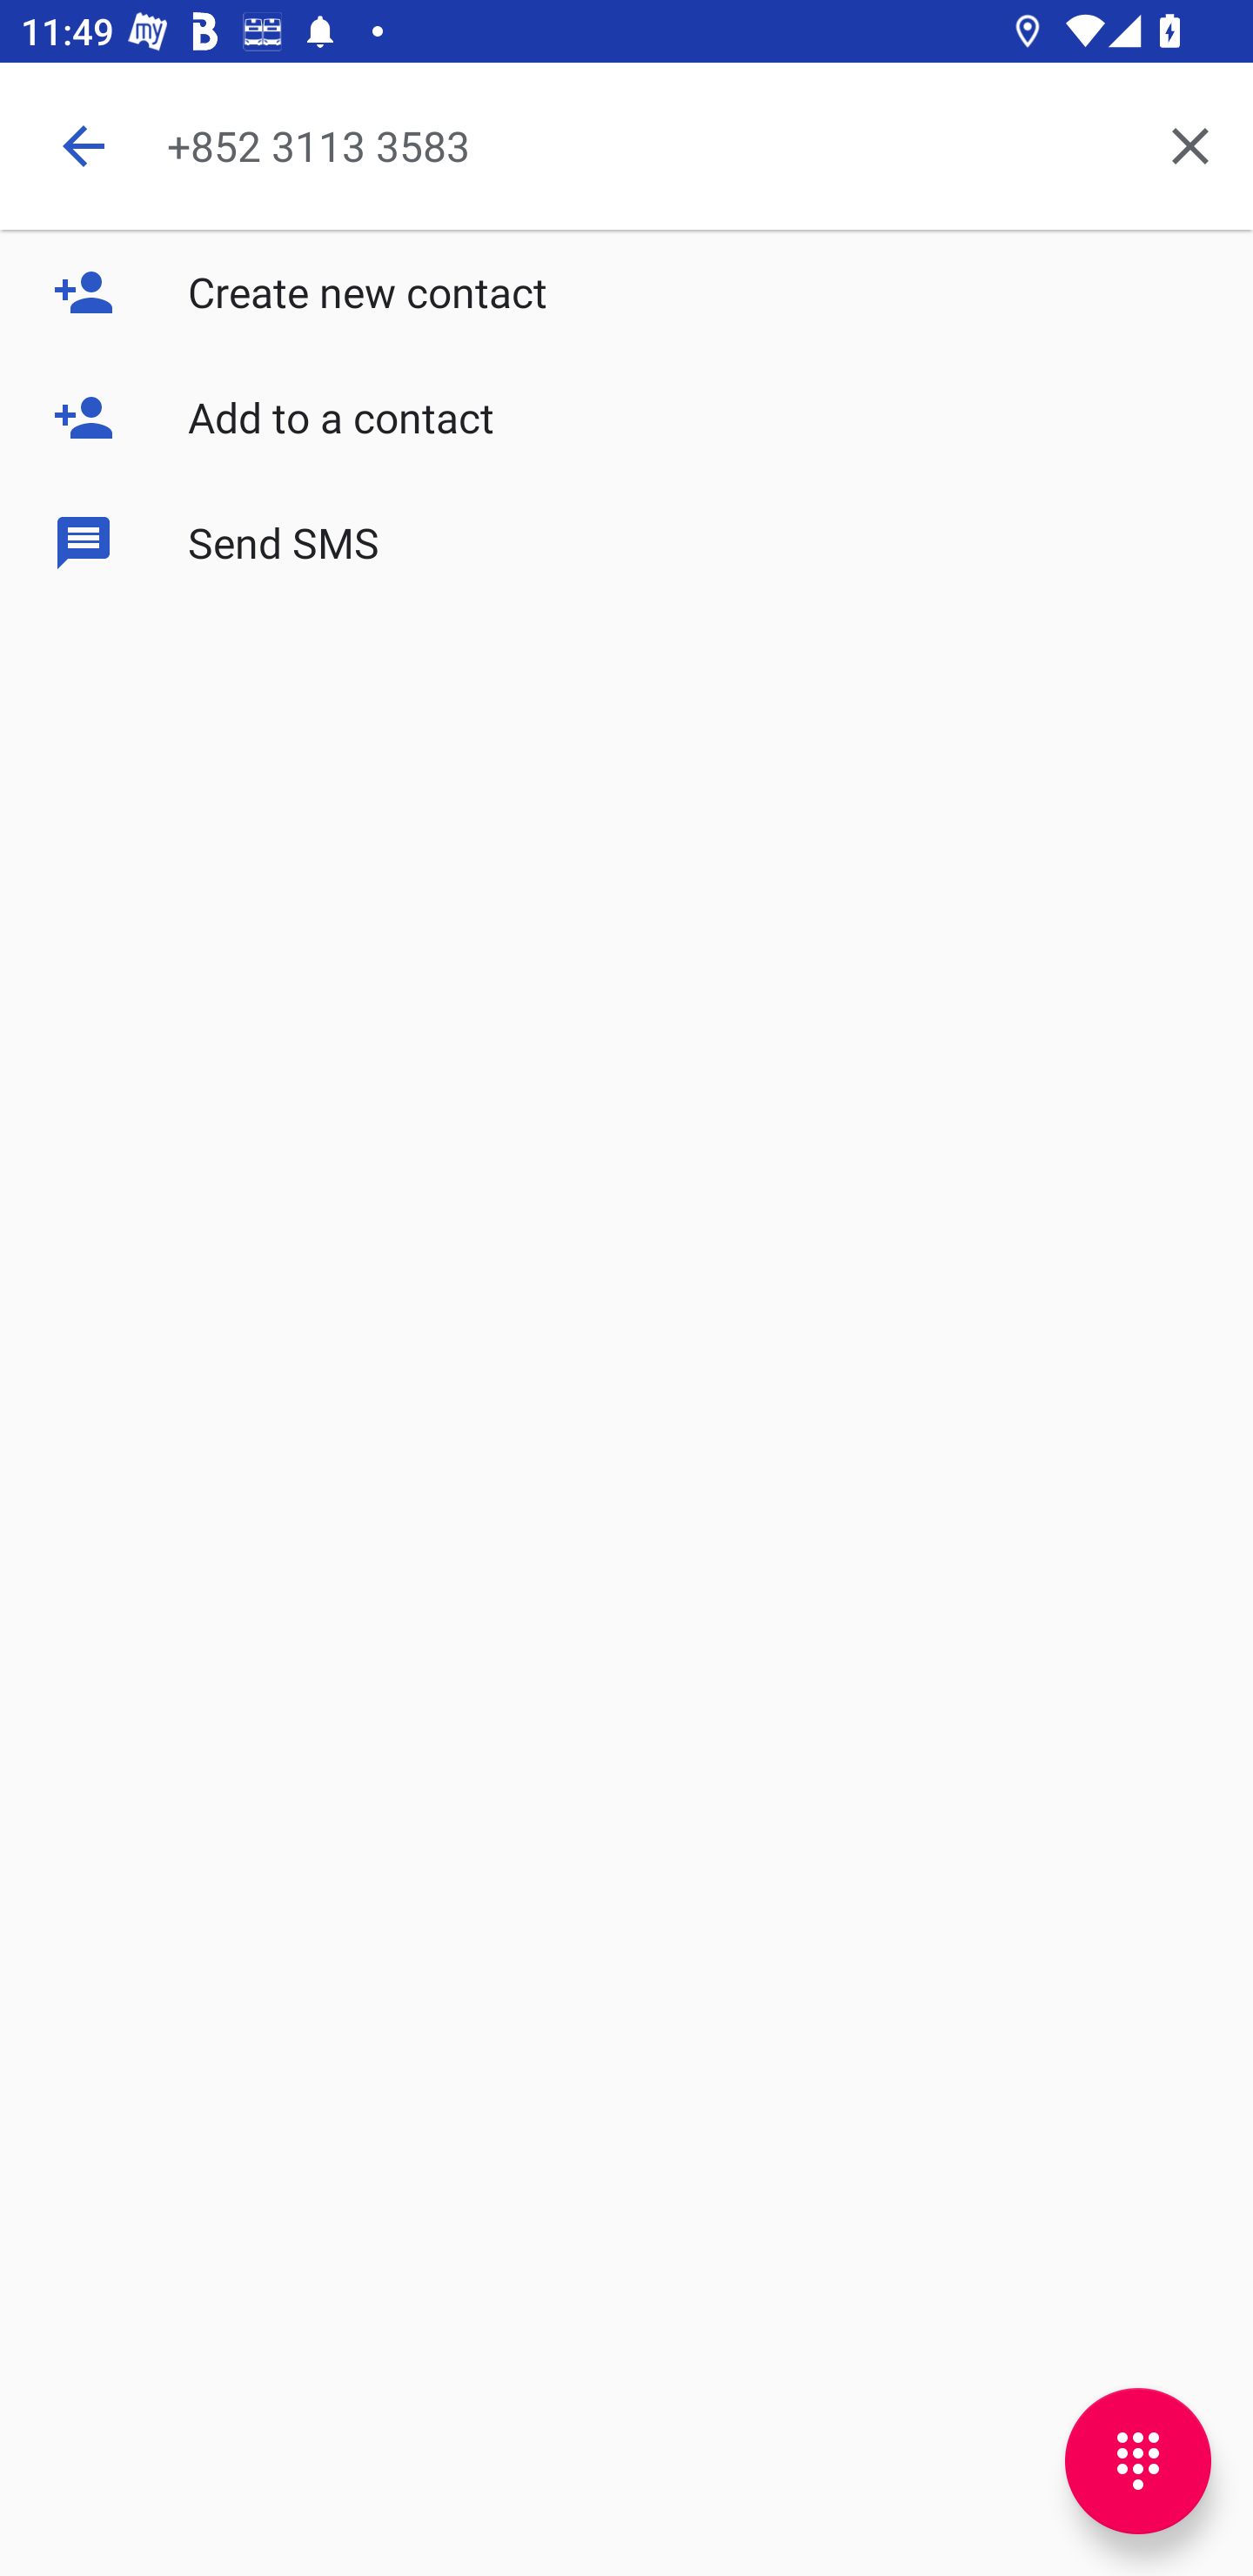  Describe the element at coordinates (626, 292) in the screenshot. I see `Create new contact` at that location.